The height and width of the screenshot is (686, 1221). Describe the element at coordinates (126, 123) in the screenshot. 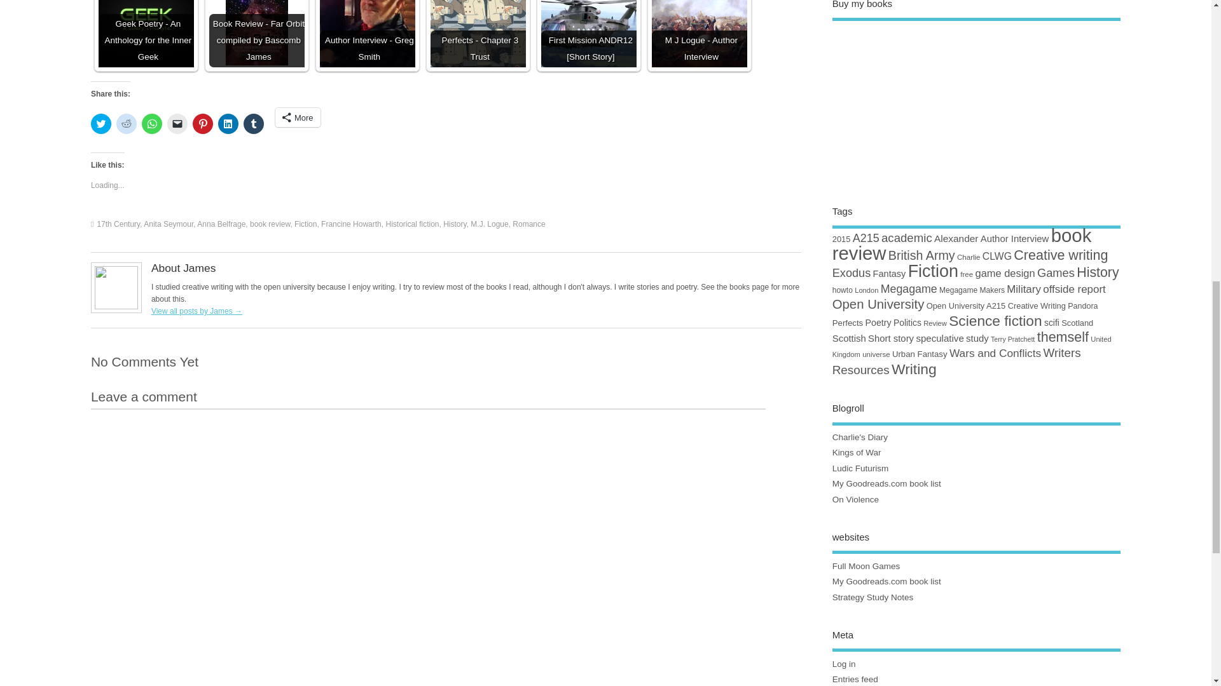

I see `Click to share on Reddit` at that location.